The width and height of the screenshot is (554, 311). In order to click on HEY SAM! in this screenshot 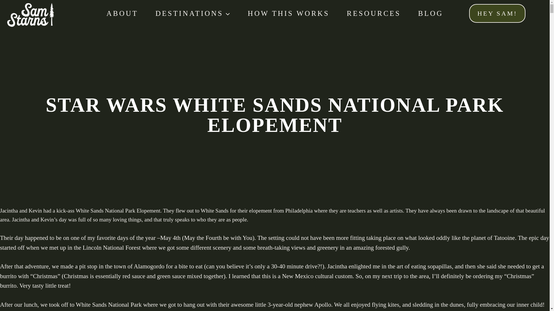, I will do `click(497, 13)`.